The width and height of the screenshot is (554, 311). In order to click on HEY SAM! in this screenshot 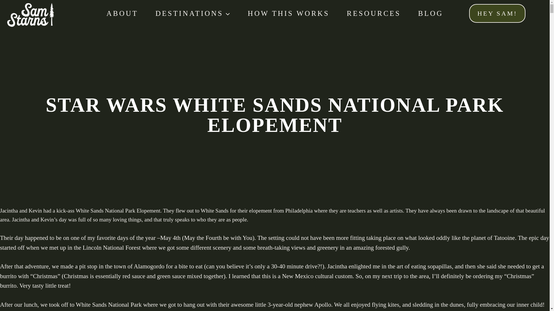, I will do `click(497, 13)`.